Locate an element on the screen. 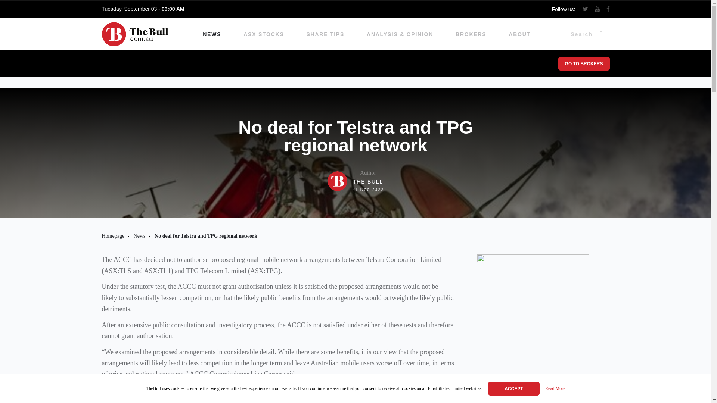  GO TO BROKERS is located at coordinates (583, 63).